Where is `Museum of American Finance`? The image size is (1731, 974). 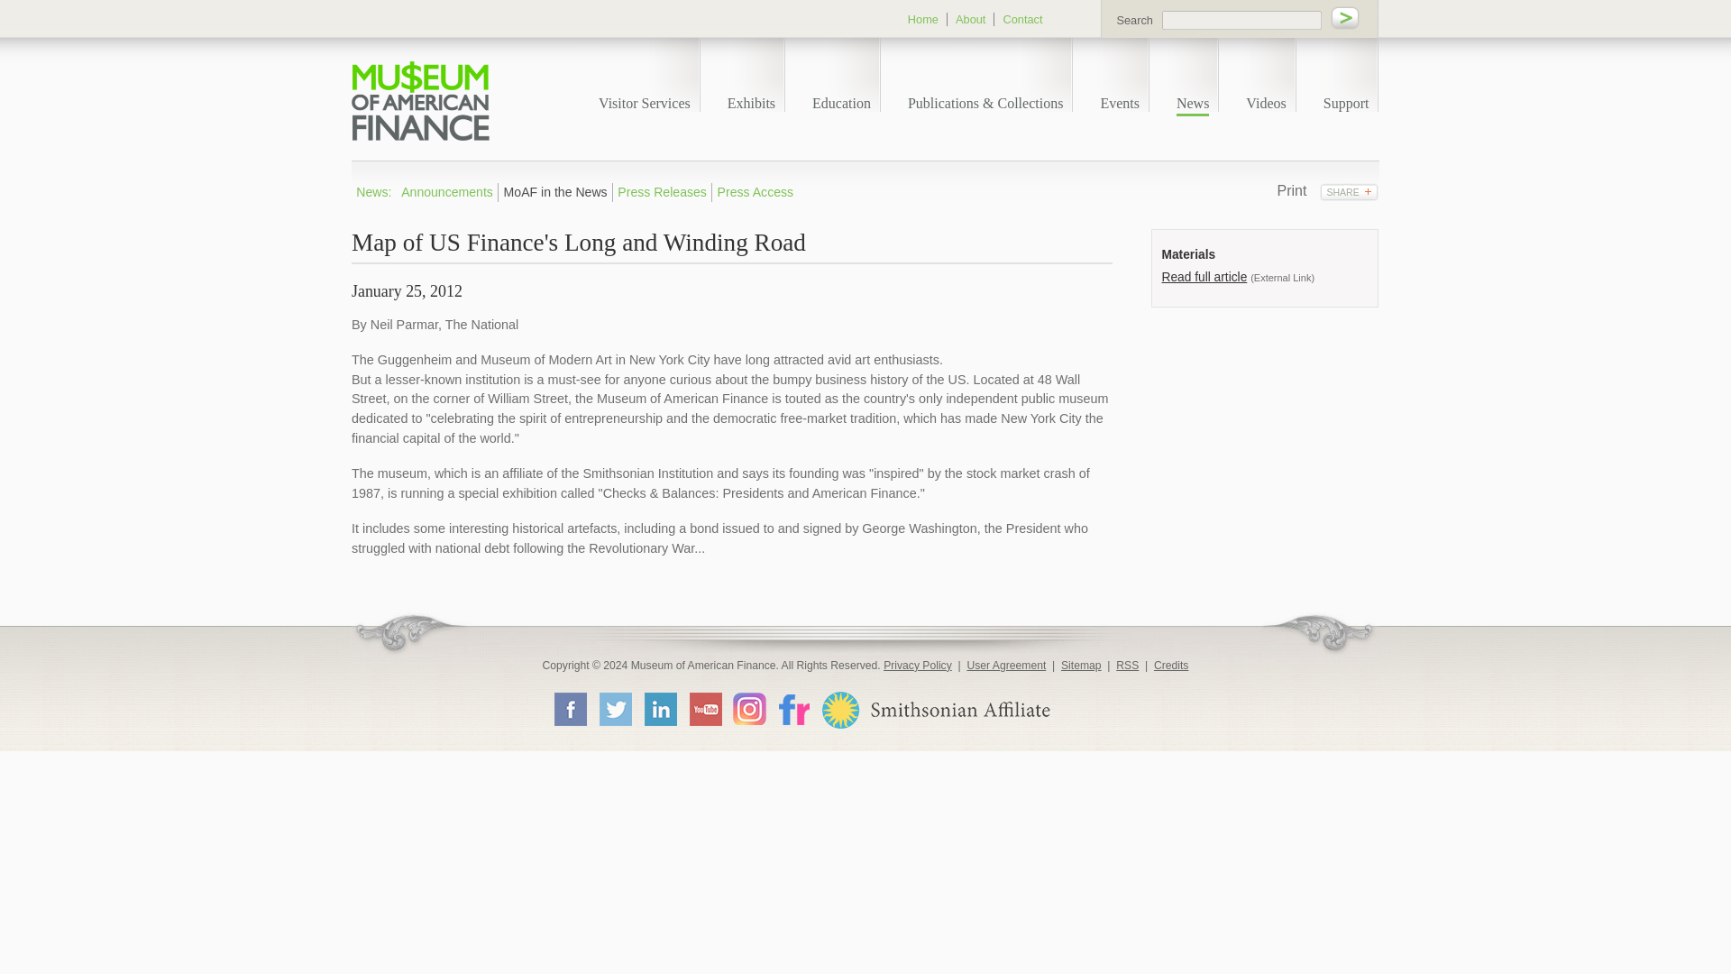
Museum of American Finance is located at coordinates (420, 101).